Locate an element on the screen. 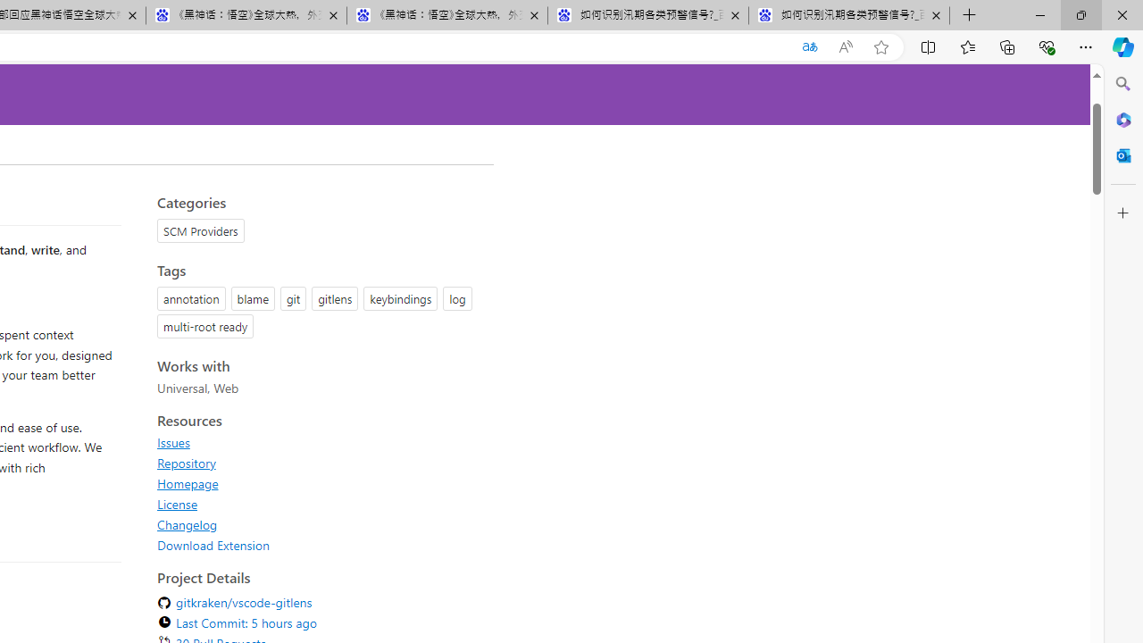  Repository is located at coordinates (320, 463).